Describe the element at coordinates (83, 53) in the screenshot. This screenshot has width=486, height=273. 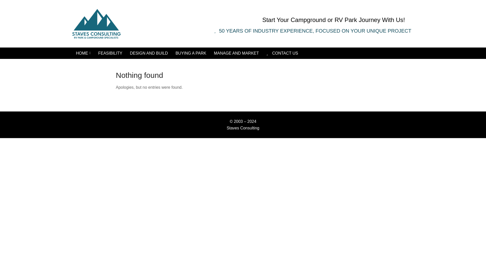
I see `HOME` at that location.